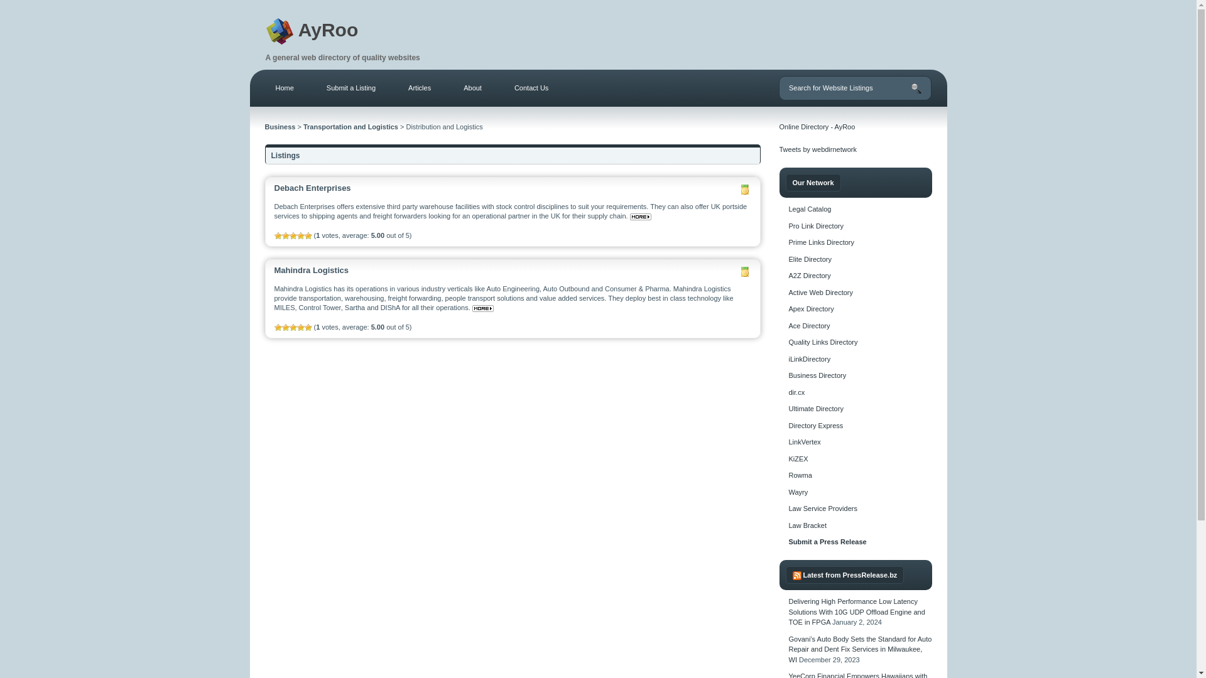  I want to click on Submit a Press Release, so click(828, 542).